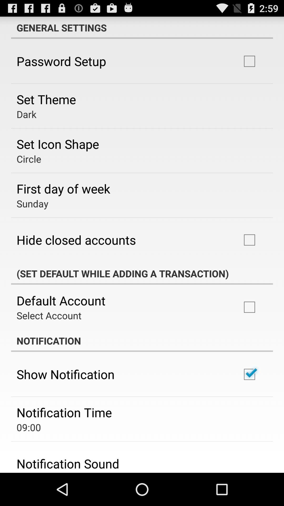  Describe the element at coordinates (49, 315) in the screenshot. I see `open the icon above the notification app` at that location.